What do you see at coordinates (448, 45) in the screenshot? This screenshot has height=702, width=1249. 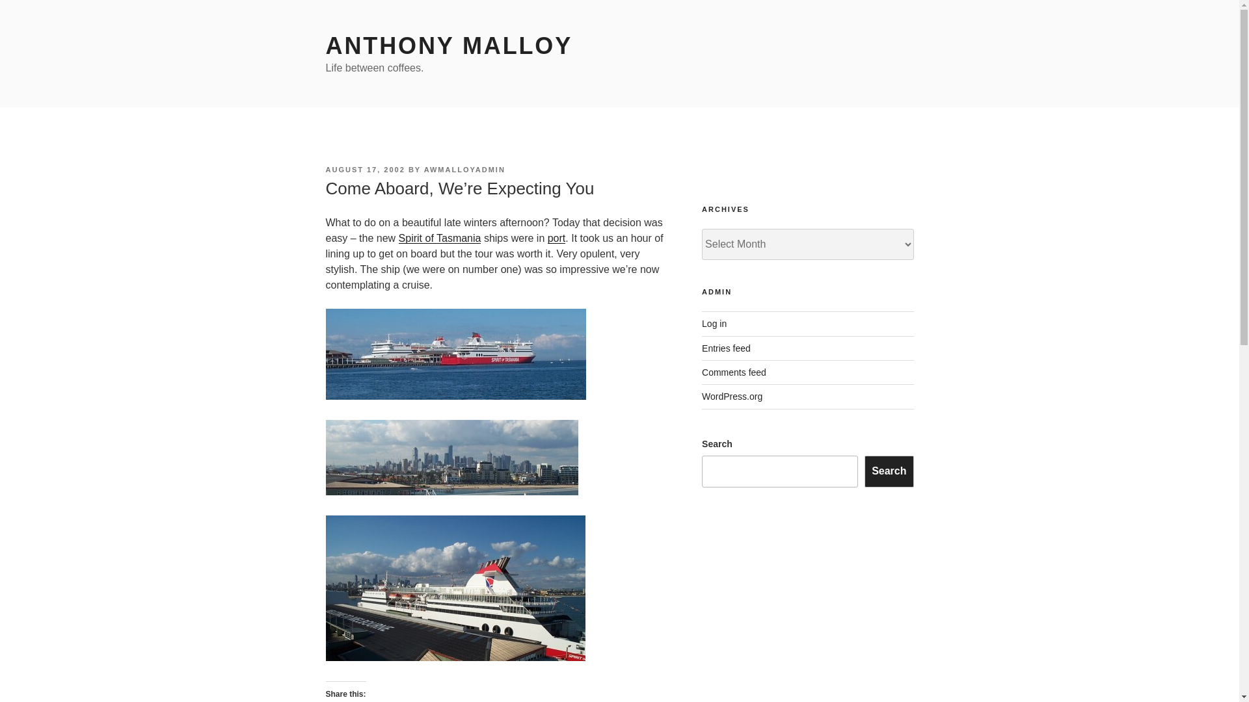 I see `ANTHONY MALLOY` at bounding box center [448, 45].